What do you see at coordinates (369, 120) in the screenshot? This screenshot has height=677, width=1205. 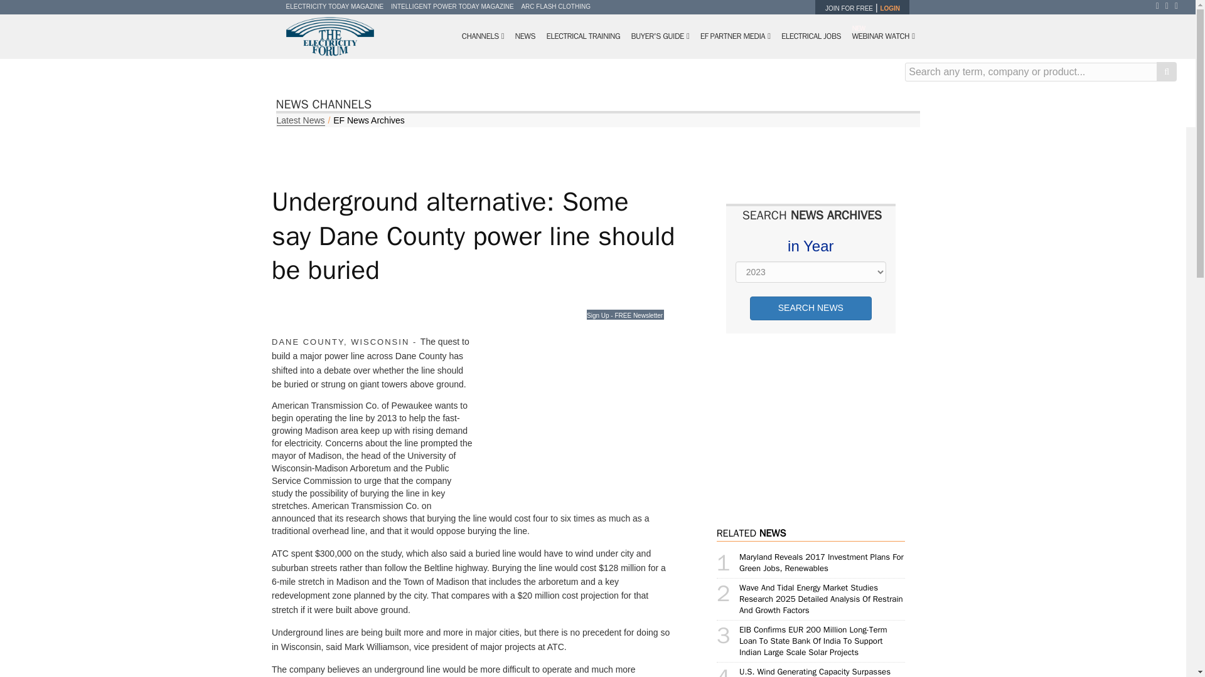 I see `EF News Archives` at bounding box center [369, 120].